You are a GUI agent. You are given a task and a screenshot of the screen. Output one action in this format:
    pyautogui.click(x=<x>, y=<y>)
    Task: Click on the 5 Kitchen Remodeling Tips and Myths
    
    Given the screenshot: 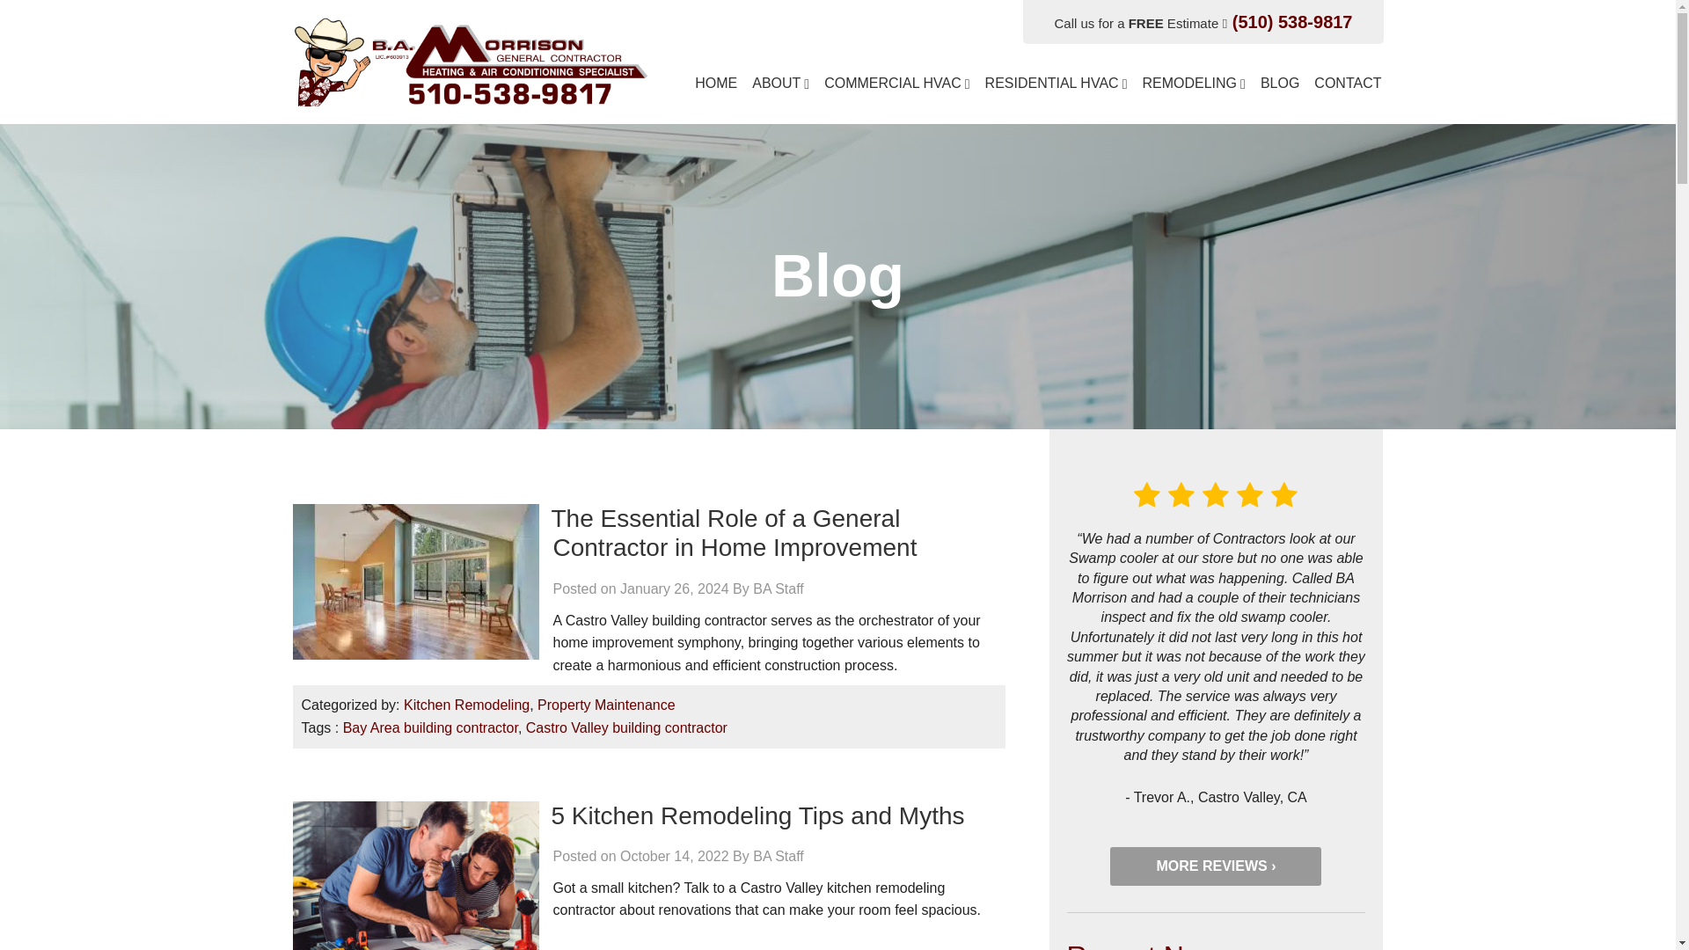 What is the action you would take?
    pyautogui.click(x=757, y=815)
    